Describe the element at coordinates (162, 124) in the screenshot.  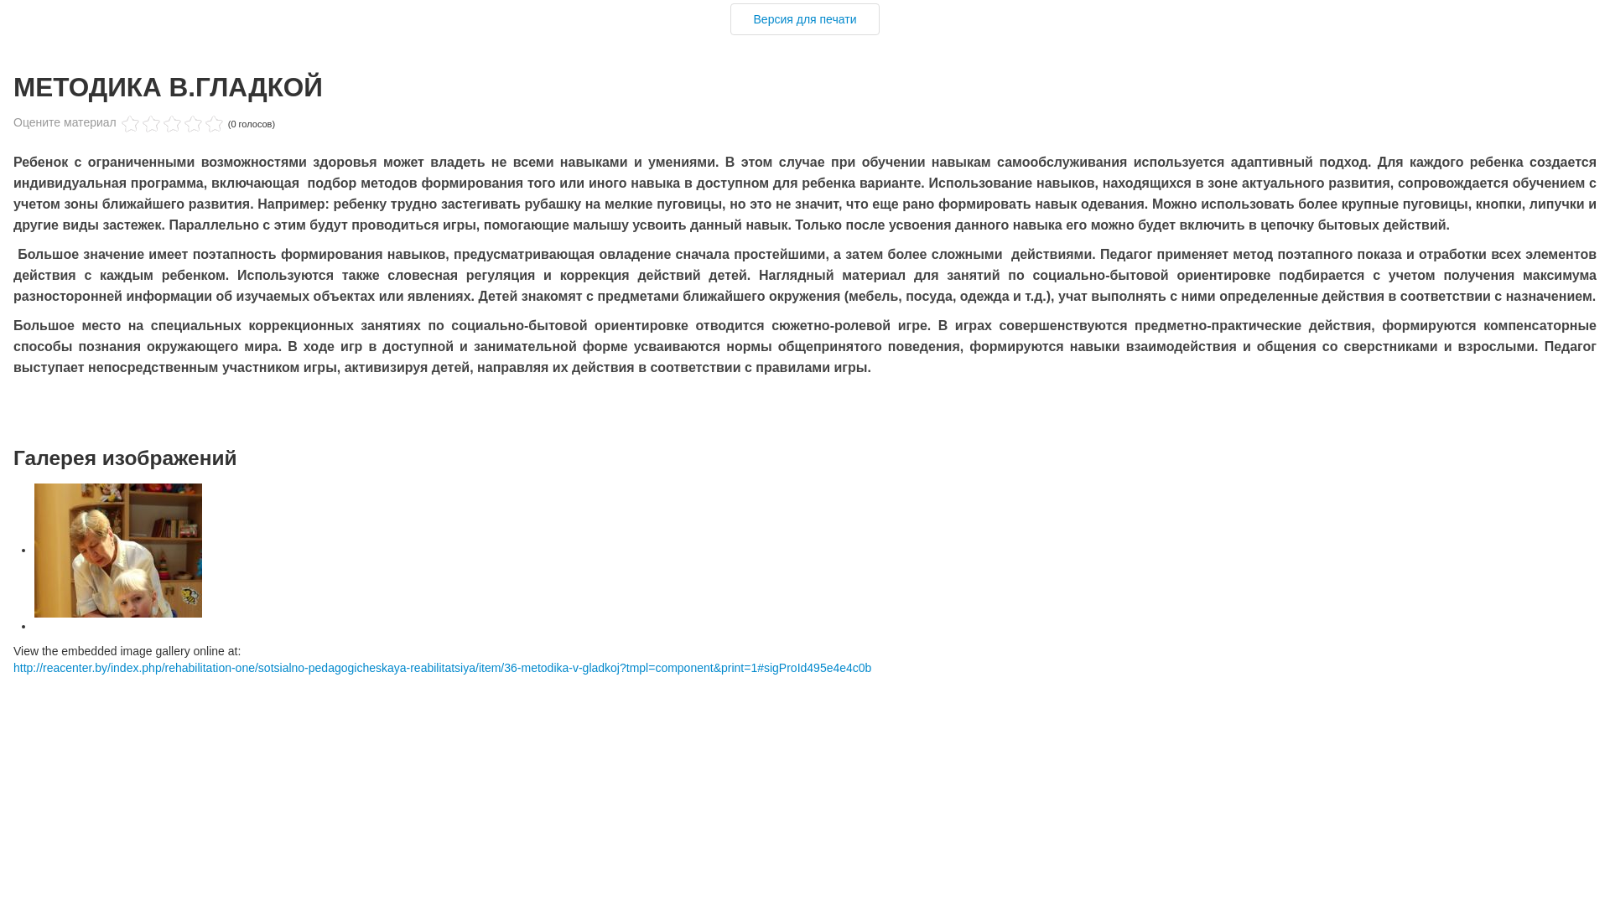
I see `4` at that location.